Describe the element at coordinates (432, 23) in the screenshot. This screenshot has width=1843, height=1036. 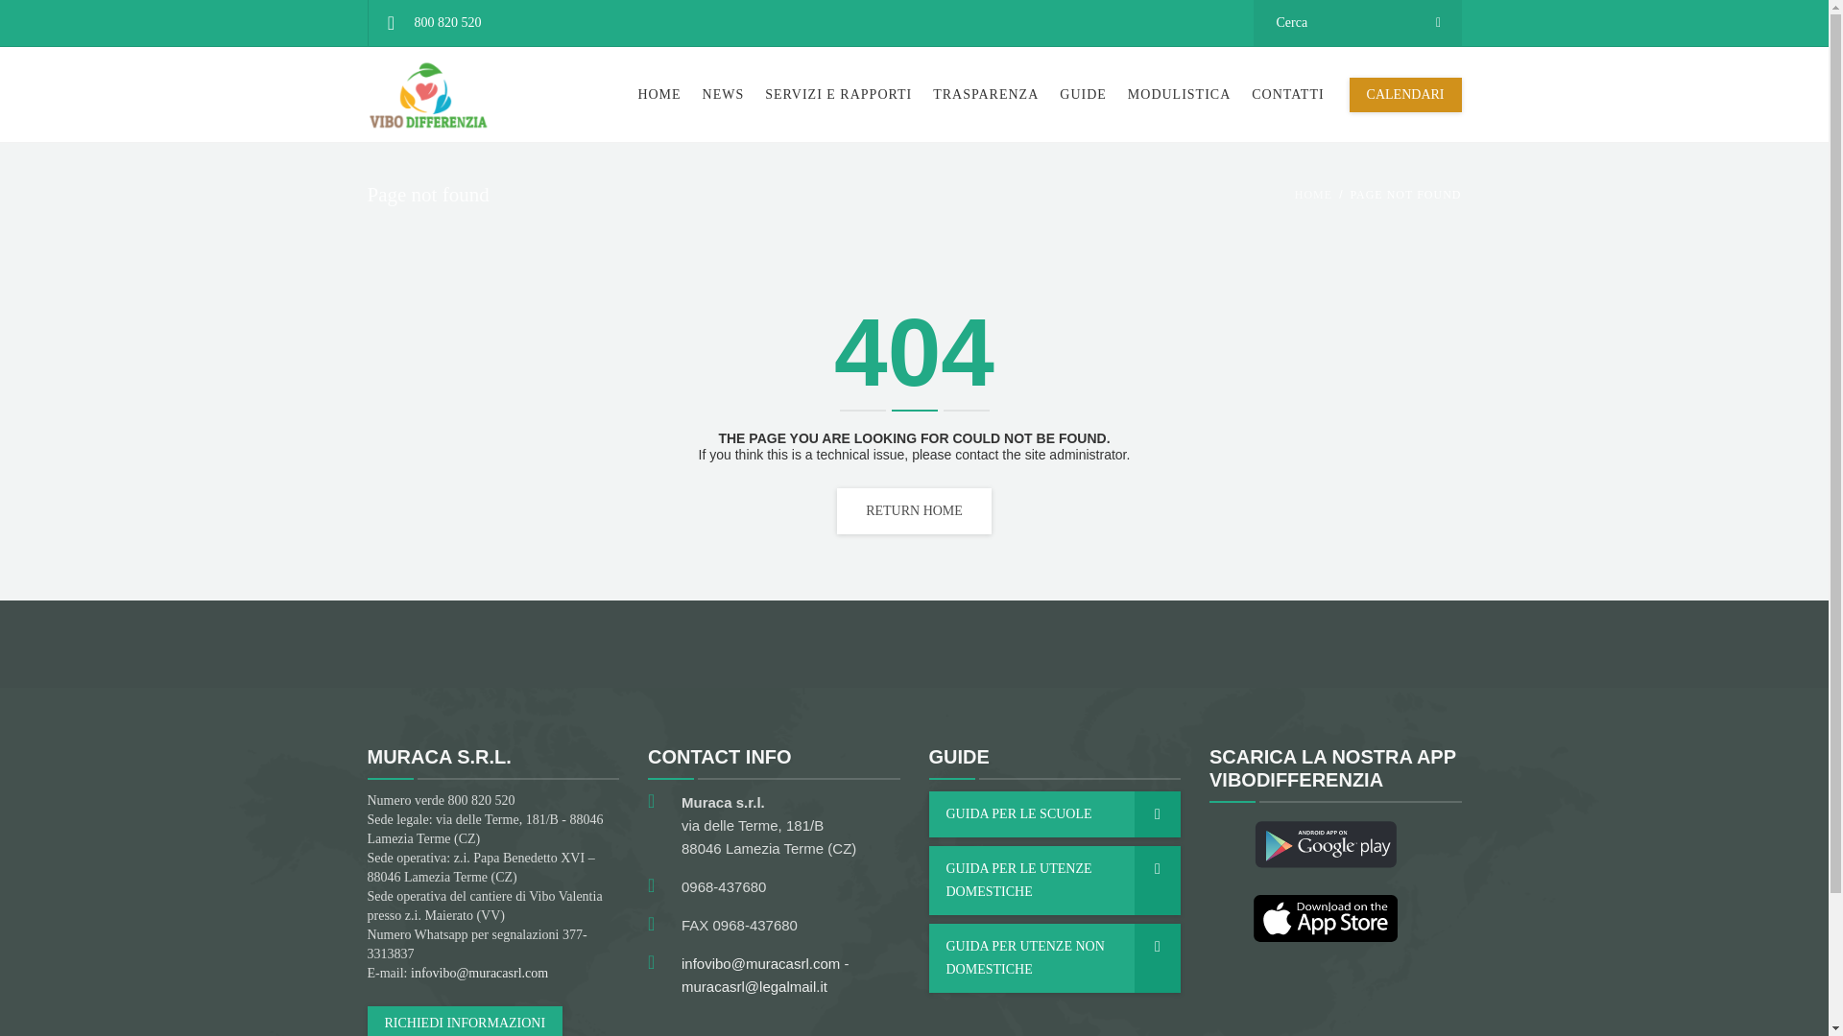
I see `800 820 520` at that location.